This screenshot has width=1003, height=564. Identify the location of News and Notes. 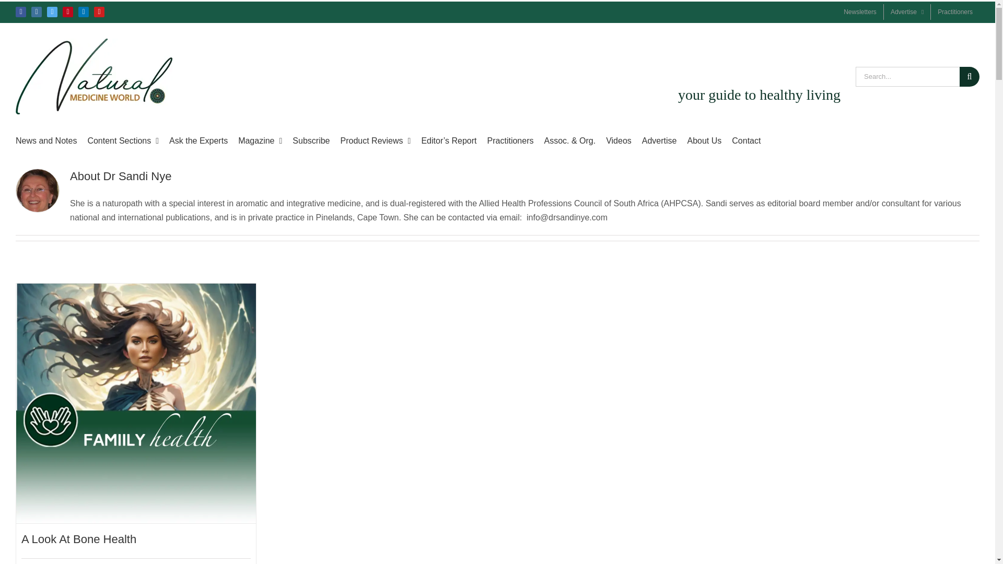
(46, 141).